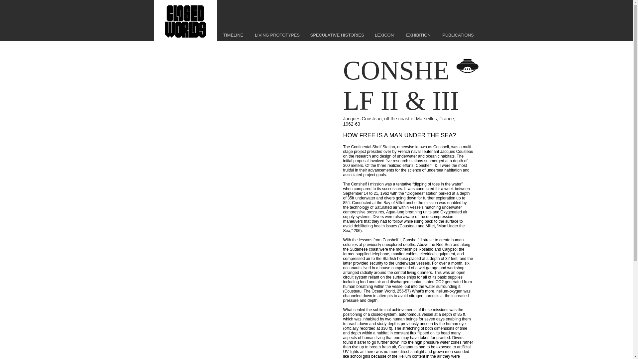 This screenshot has width=638, height=359. What do you see at coordinates (277, 35) in the screenshot?
I see `LIVING PROTOTYPES` at bounding box center [277, 35].